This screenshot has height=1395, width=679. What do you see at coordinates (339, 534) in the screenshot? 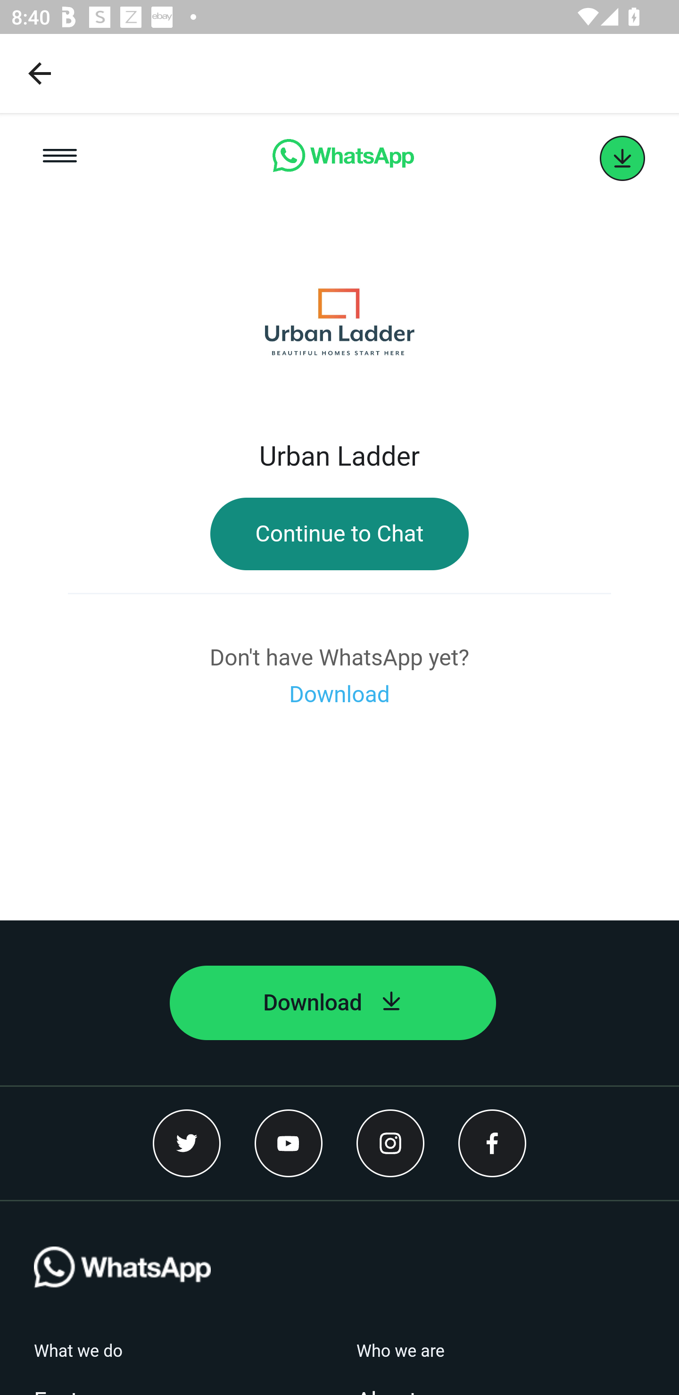
I see `Continue to Chat` at bounding box center [339, 534].